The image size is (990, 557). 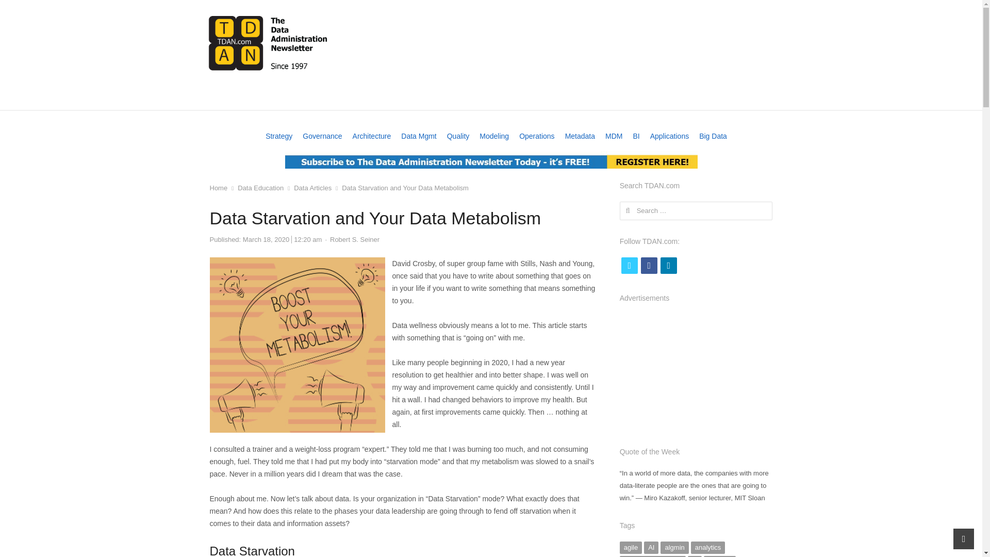 I want to click on Conferences, so click(x=269, y=98).